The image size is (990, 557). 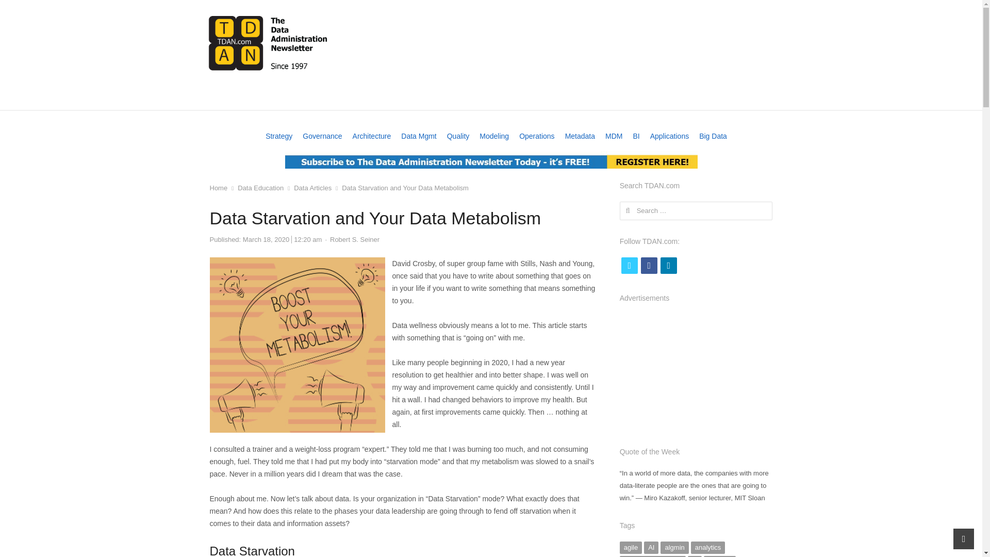 I want to click on Conferences, so click(x=269, y=98).